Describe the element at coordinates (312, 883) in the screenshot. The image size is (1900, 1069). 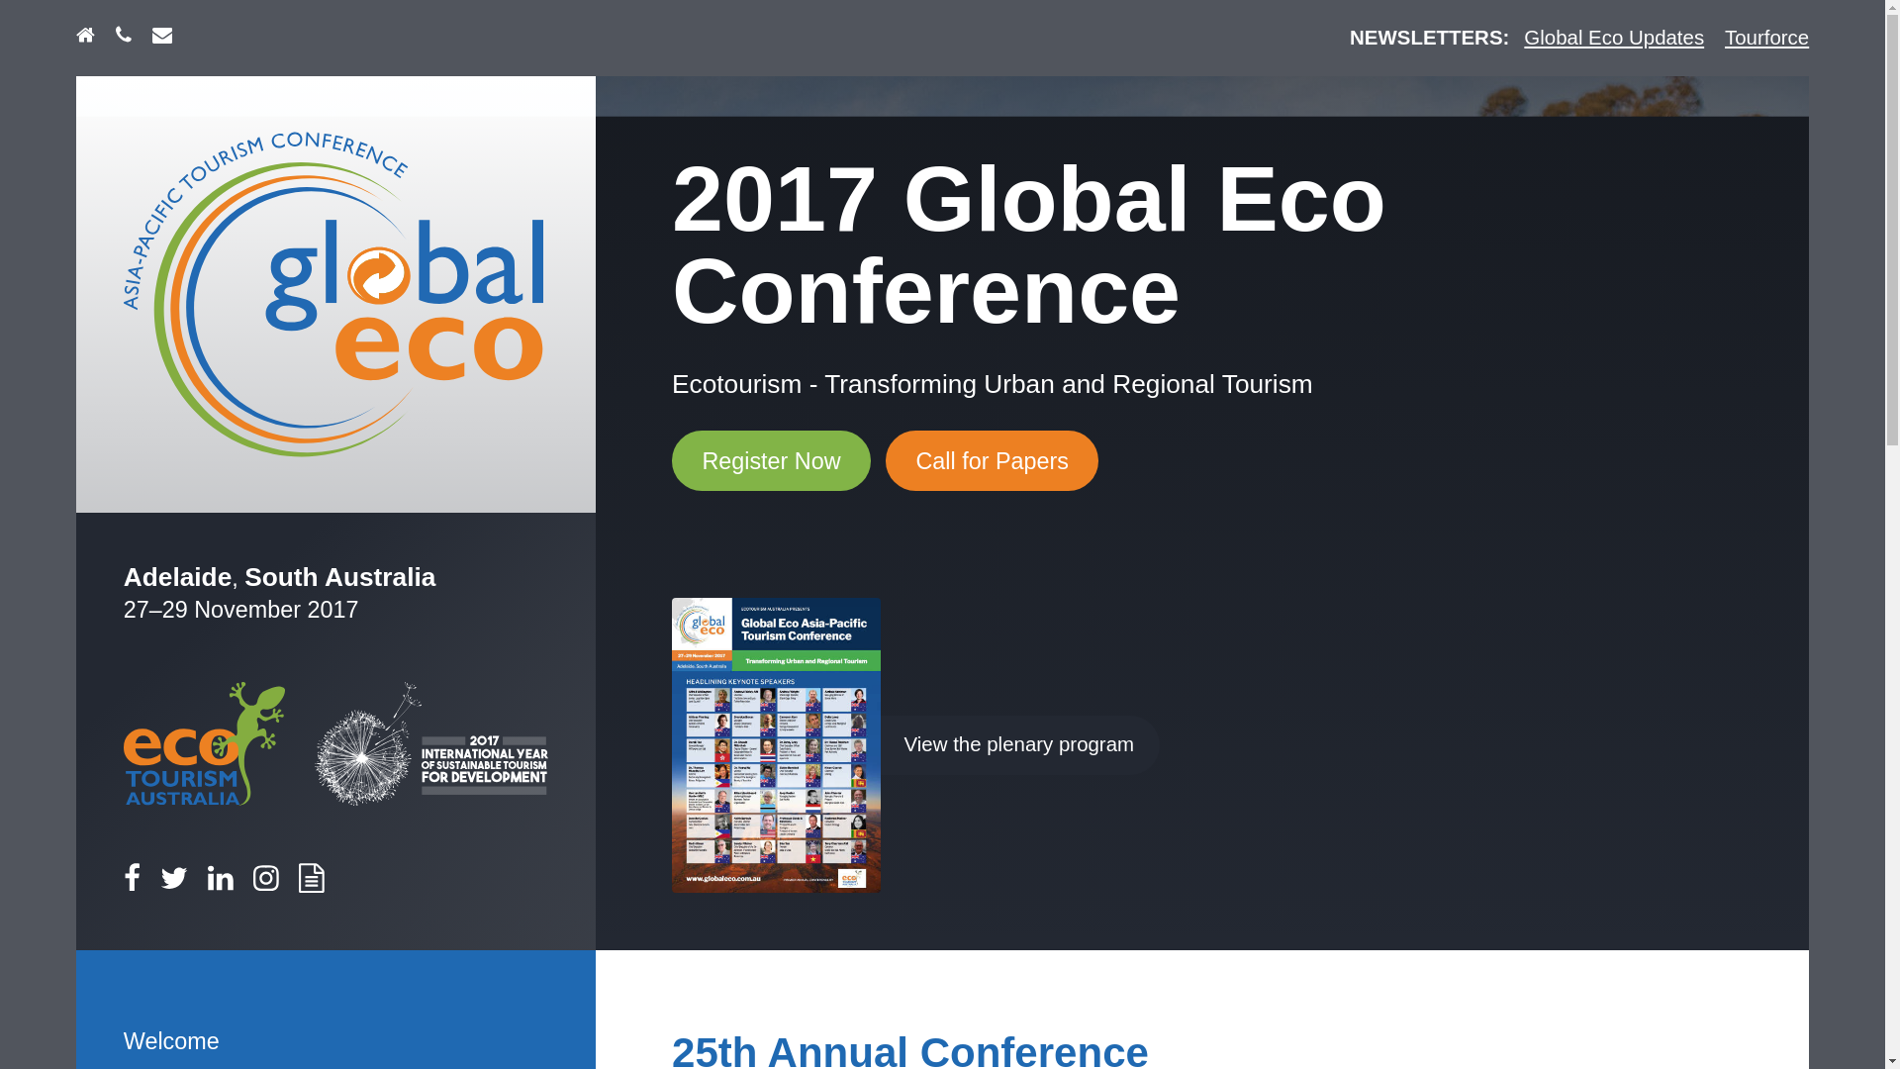
I see `Newsletter` at that location.